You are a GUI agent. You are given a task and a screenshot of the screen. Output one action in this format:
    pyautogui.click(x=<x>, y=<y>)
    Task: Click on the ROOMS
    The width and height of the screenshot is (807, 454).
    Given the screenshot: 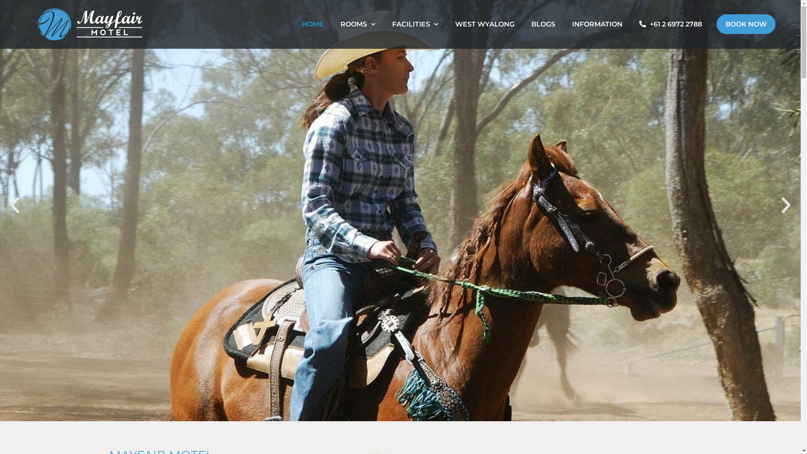 What is the action you would take?
    pyautogui.click(x=358, y=24)
    